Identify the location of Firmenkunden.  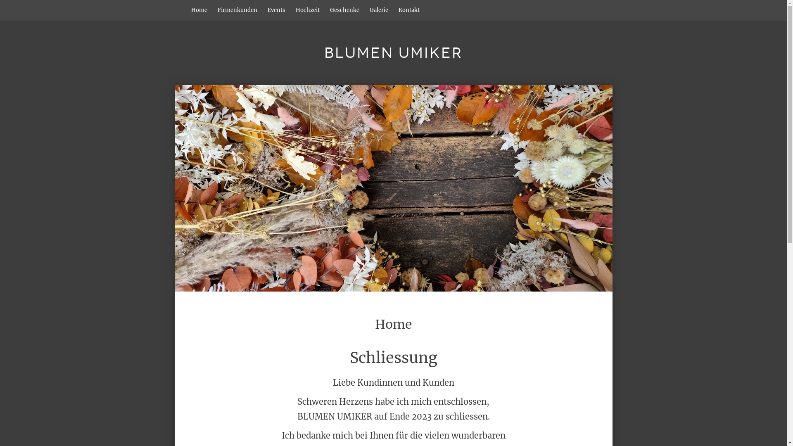
(237, 10).